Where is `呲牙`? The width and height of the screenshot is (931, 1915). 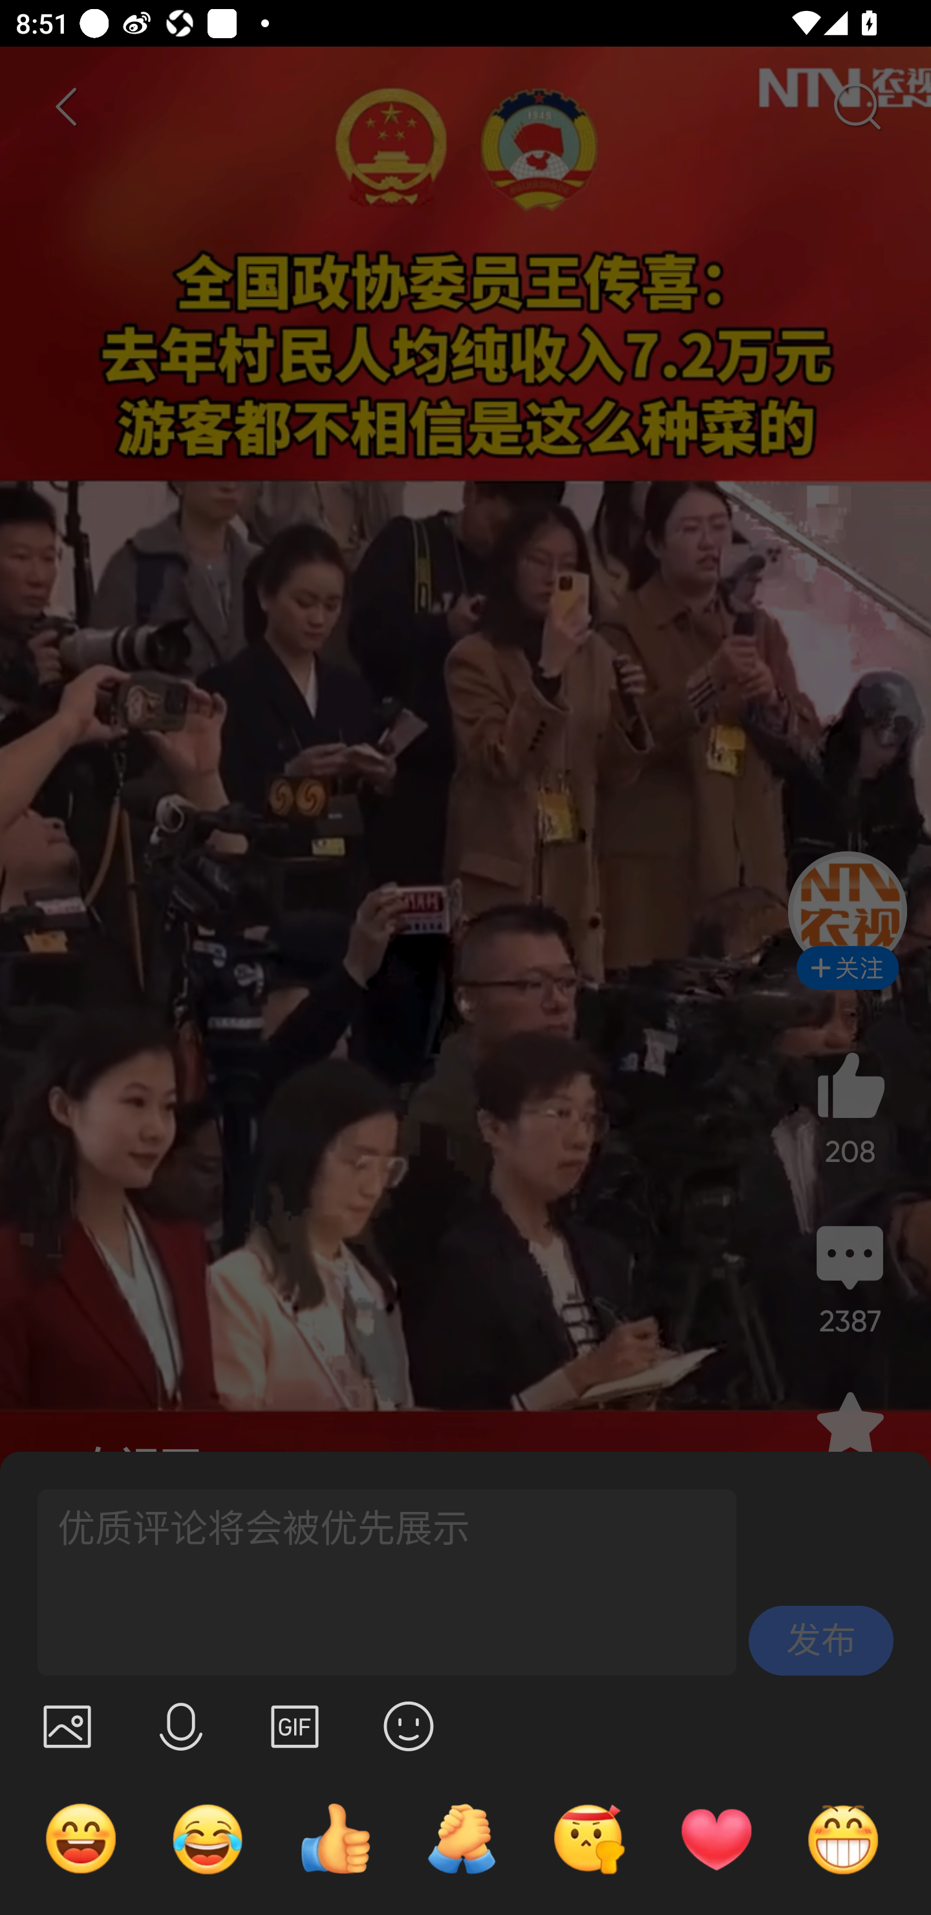
呲牙 is located at coordinates (843, 1838).